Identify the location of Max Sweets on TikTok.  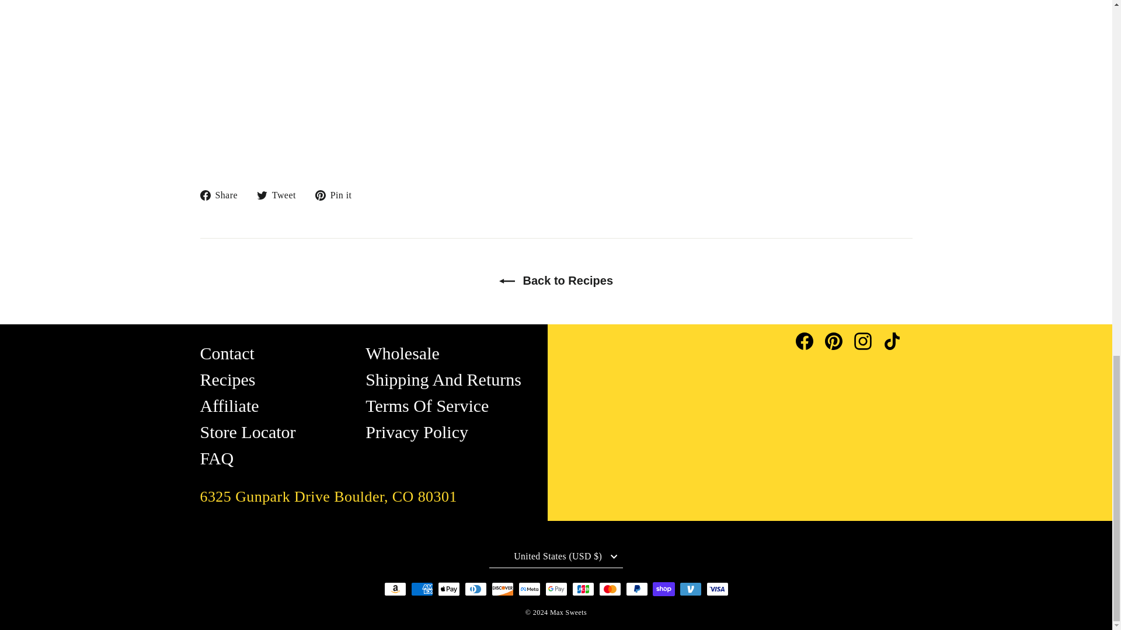
(897, 339).